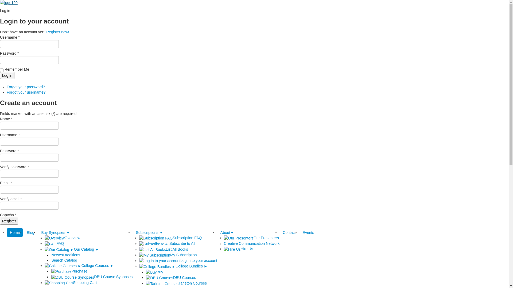 Image resolution: width=513 pixels, height=288 pixels. Describe the element at coordinates (69, 271) in the screenshot. I see `Purchase` at that location.